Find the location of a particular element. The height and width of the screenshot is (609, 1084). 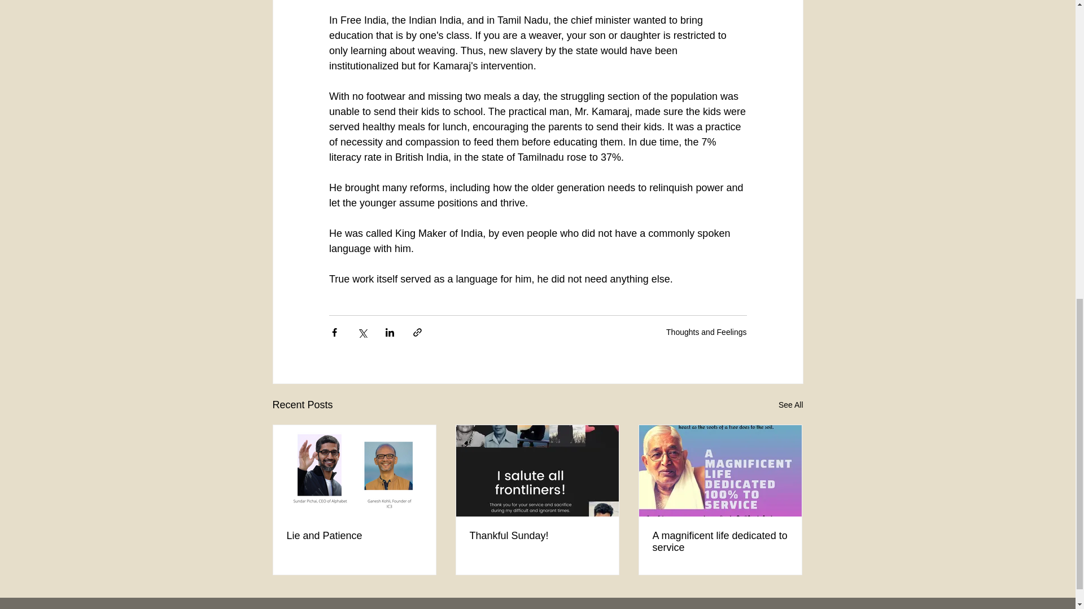

Lie and Patience is located at coordinates (355, 536).